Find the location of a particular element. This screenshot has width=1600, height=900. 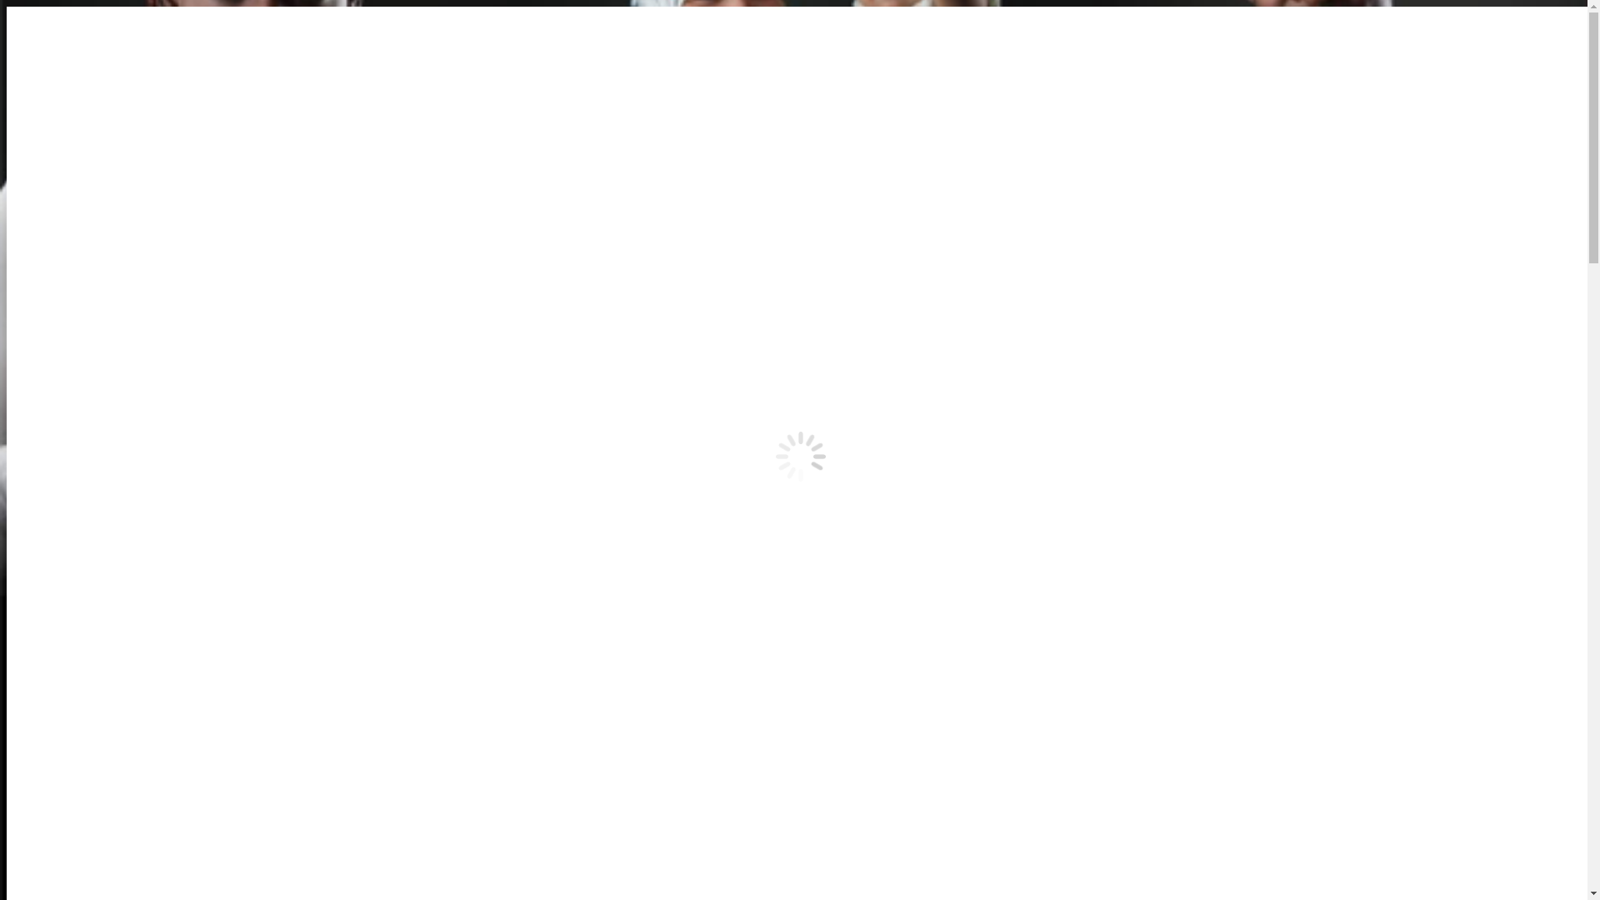

Instagram page opens in new window is located at coordinates (692, 70).